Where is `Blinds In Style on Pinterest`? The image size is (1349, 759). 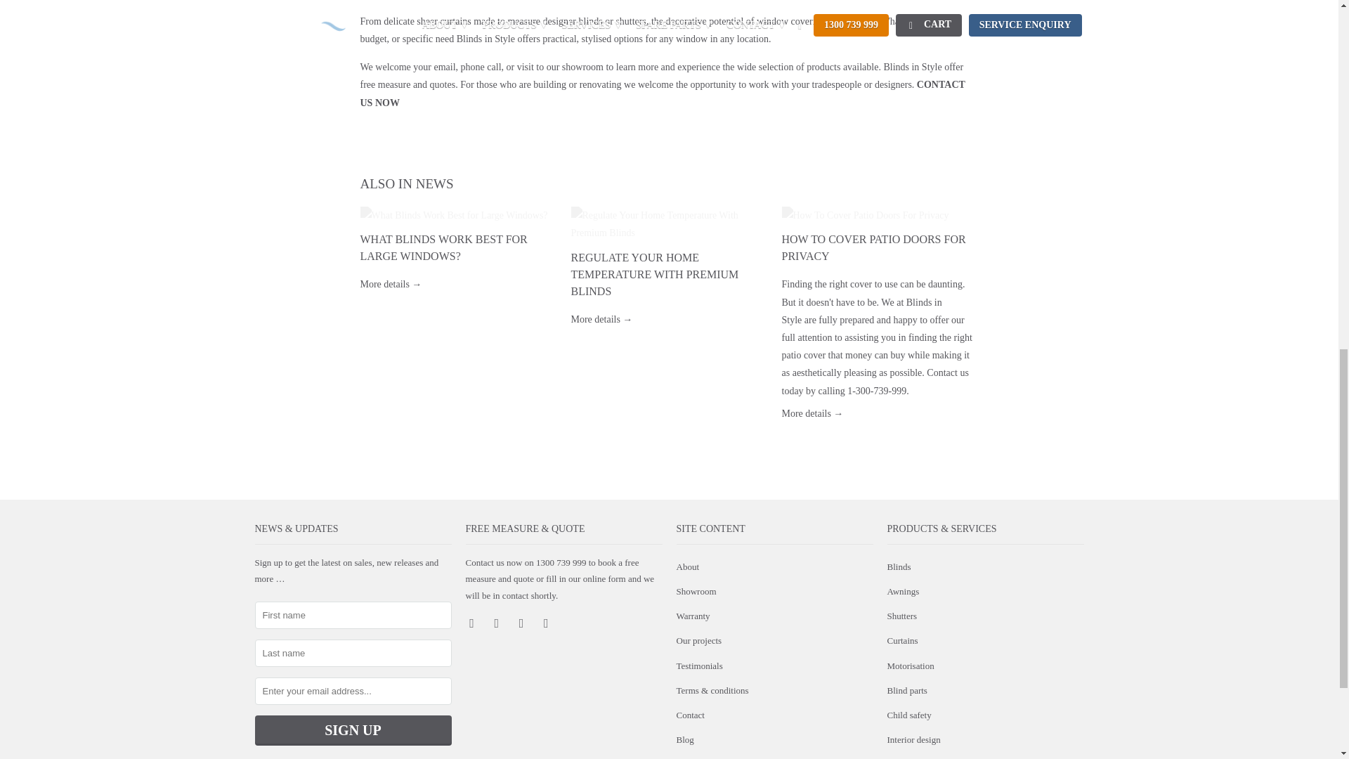 Blinds In Style on Pinterest is located at coordinates (523, 623).